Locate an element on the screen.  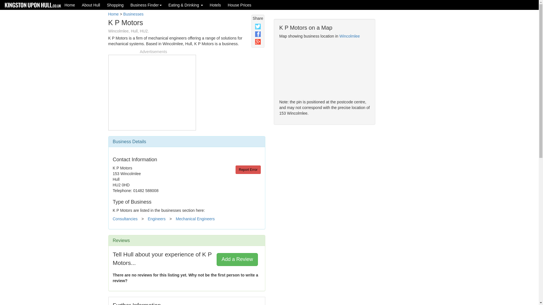
House Prices is located at coordinates (239, 5).